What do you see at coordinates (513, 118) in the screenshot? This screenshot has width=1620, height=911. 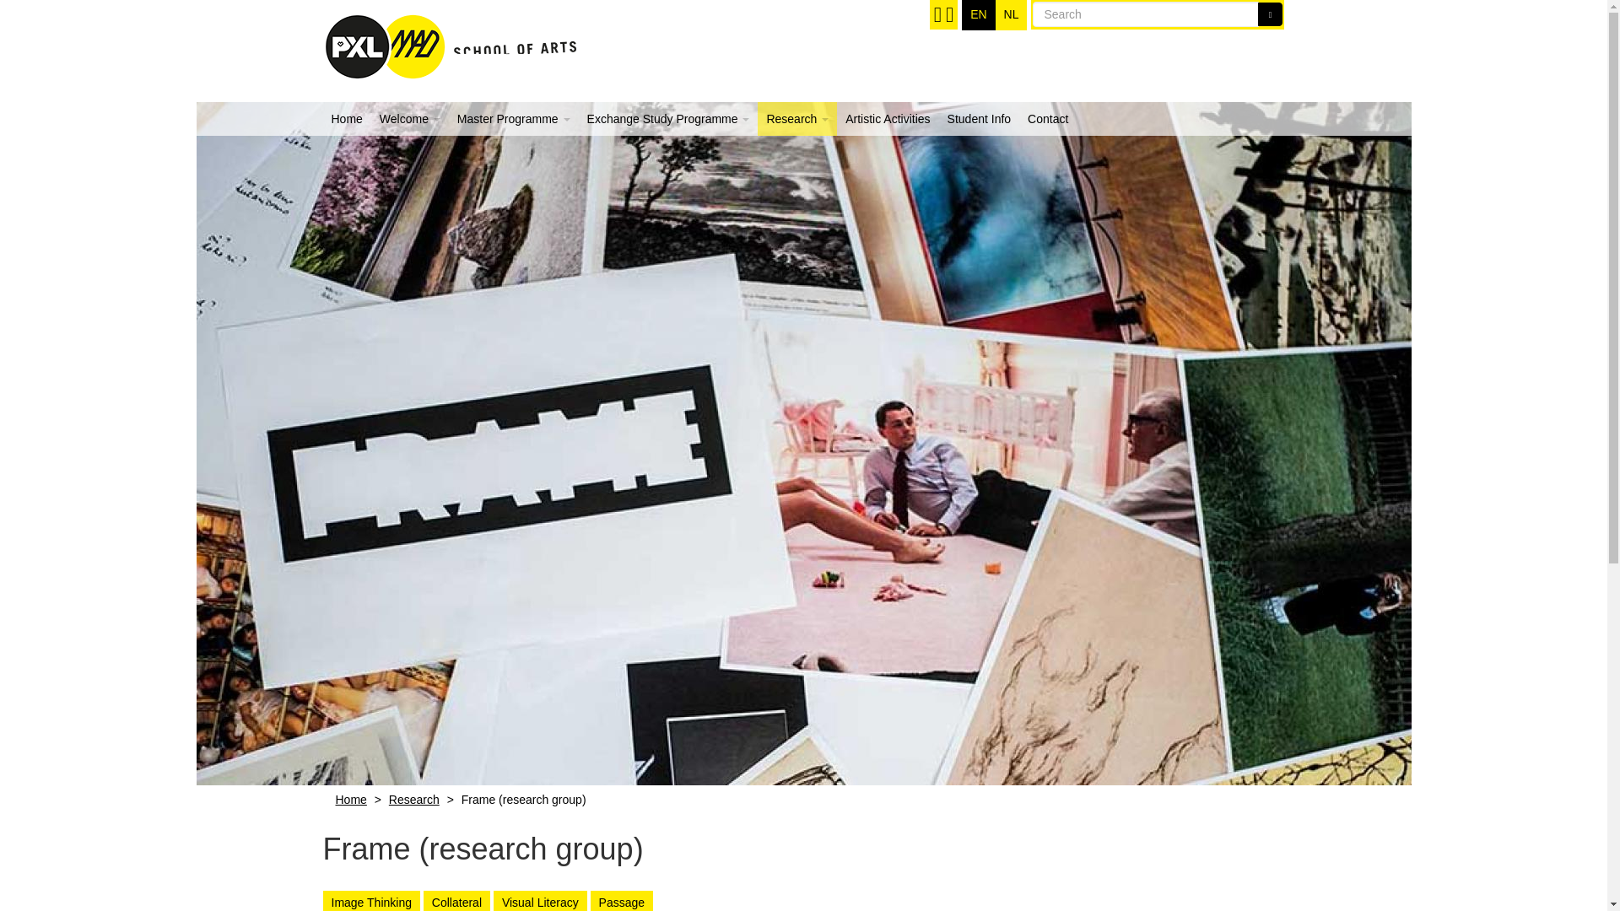 I see `Master Programme` at bounding box center [513, 118].